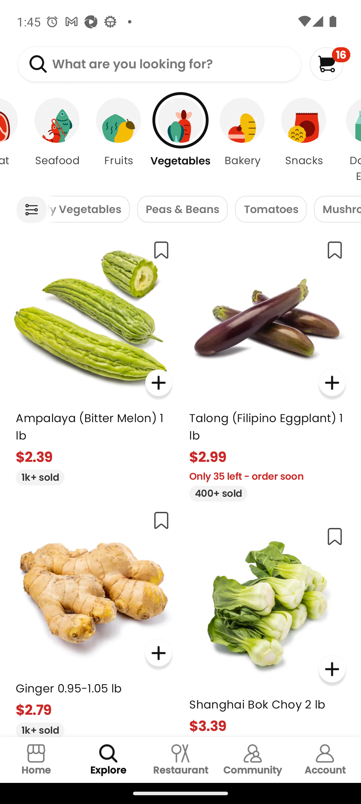  What do you see at coordinates (180, 141) in the screenshot?
I see `Vegetables` at bounding box center [180, 141].